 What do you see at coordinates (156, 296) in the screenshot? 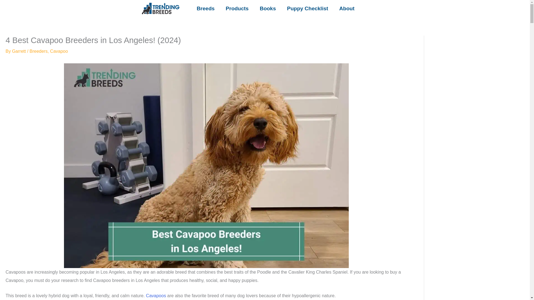
I see `Cavapoos` at bounding box center [156, 296].